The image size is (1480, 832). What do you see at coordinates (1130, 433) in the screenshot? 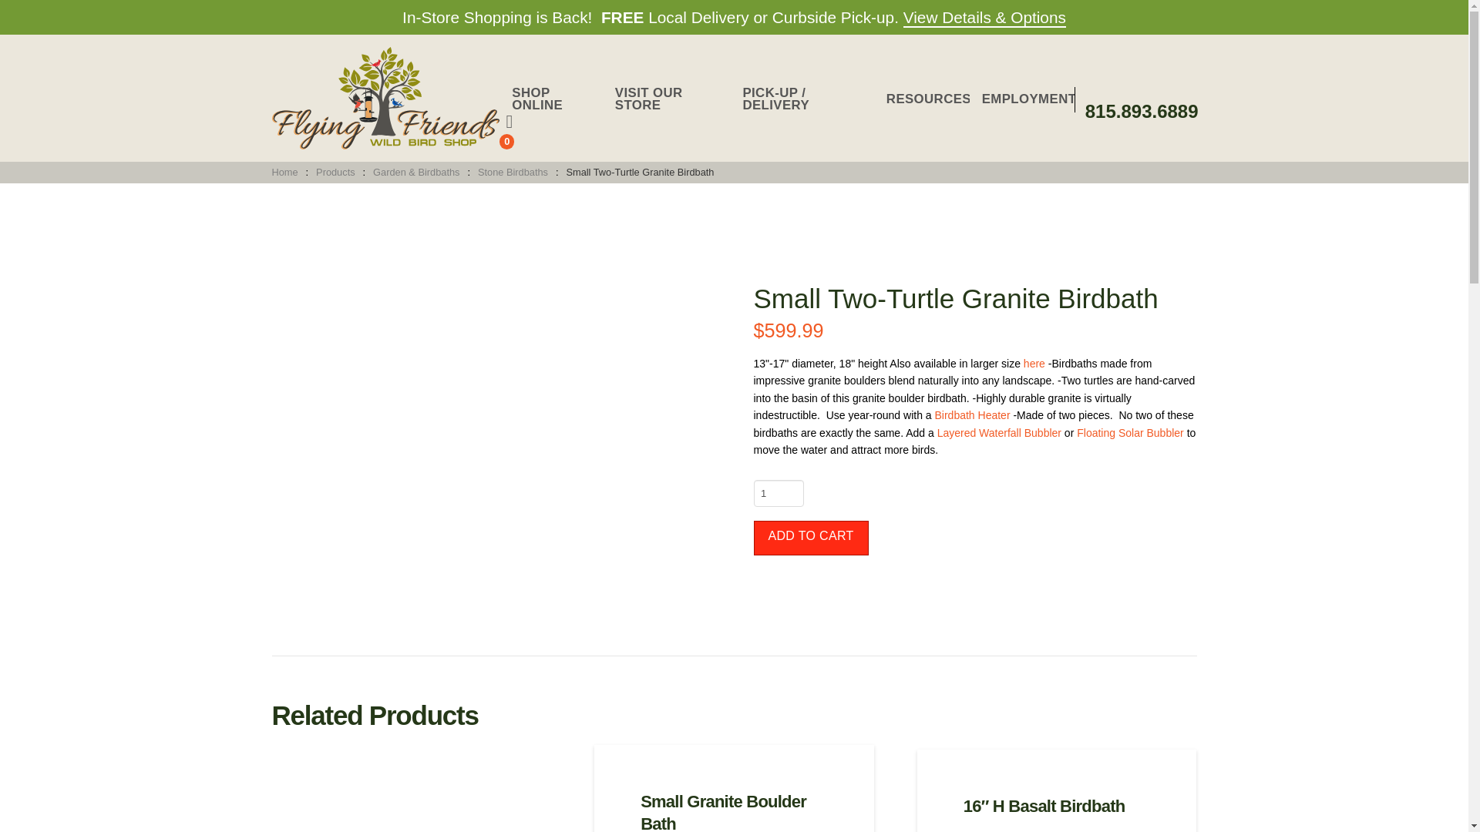
I see `Floating Solar Bubbler` at bounding box center [1130, 433].